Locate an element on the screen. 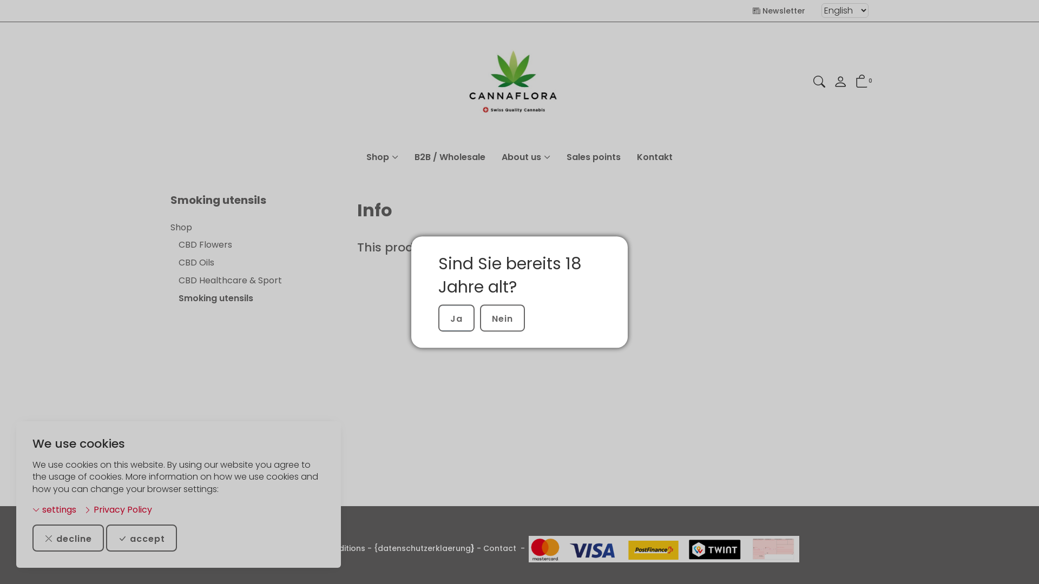 The image size is (1039, 584). 0 is located at coordinates (862, 83).